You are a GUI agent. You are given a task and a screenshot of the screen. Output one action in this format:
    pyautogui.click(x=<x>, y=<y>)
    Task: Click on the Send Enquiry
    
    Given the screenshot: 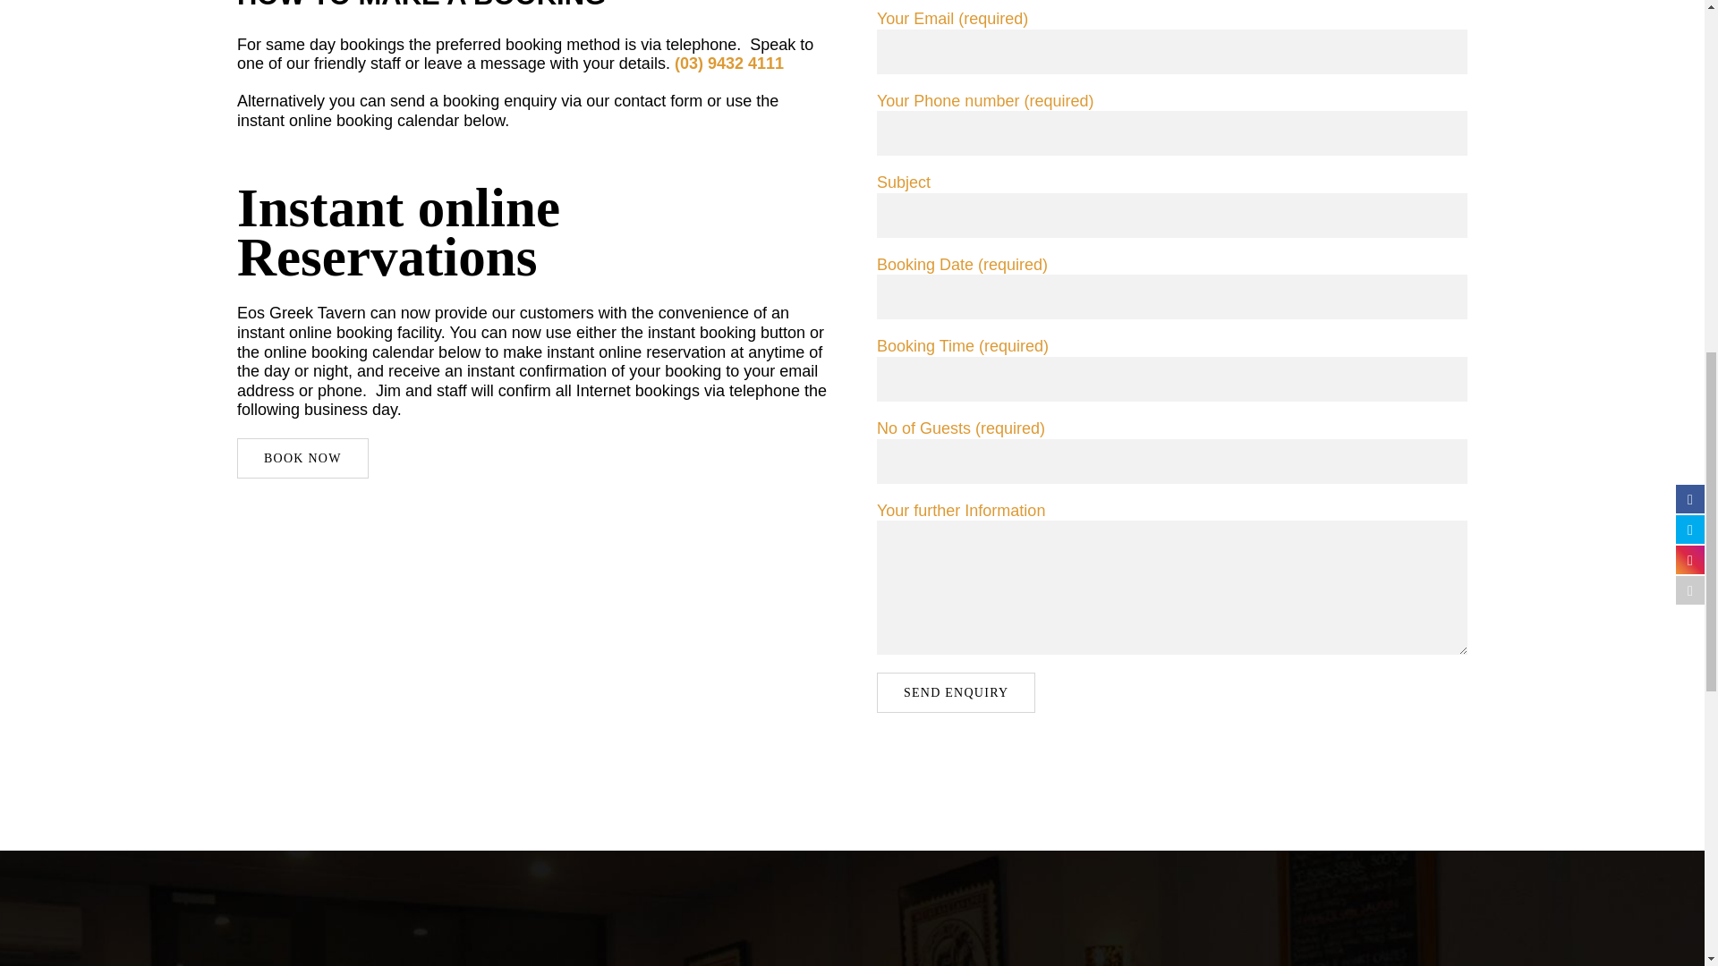 What is the action you would take?
    pyautogui.click(x=956, y=692)
    